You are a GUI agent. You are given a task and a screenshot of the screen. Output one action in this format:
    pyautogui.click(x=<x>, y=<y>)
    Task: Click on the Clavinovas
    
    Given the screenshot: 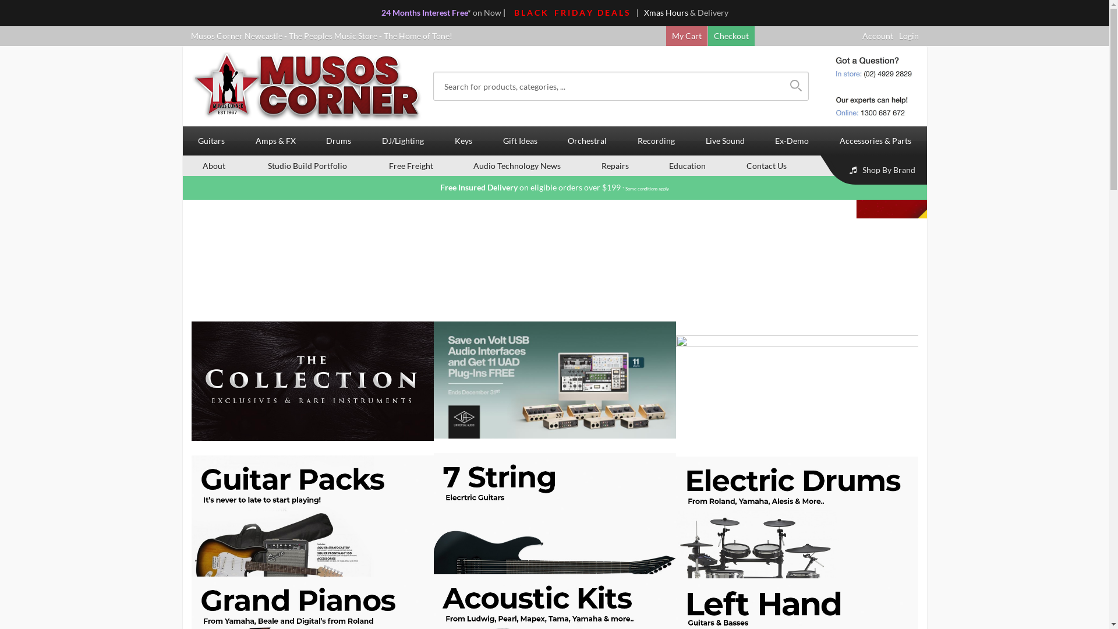 What is the action you would take?
    pyautogui.click(x=33, y=176)
    